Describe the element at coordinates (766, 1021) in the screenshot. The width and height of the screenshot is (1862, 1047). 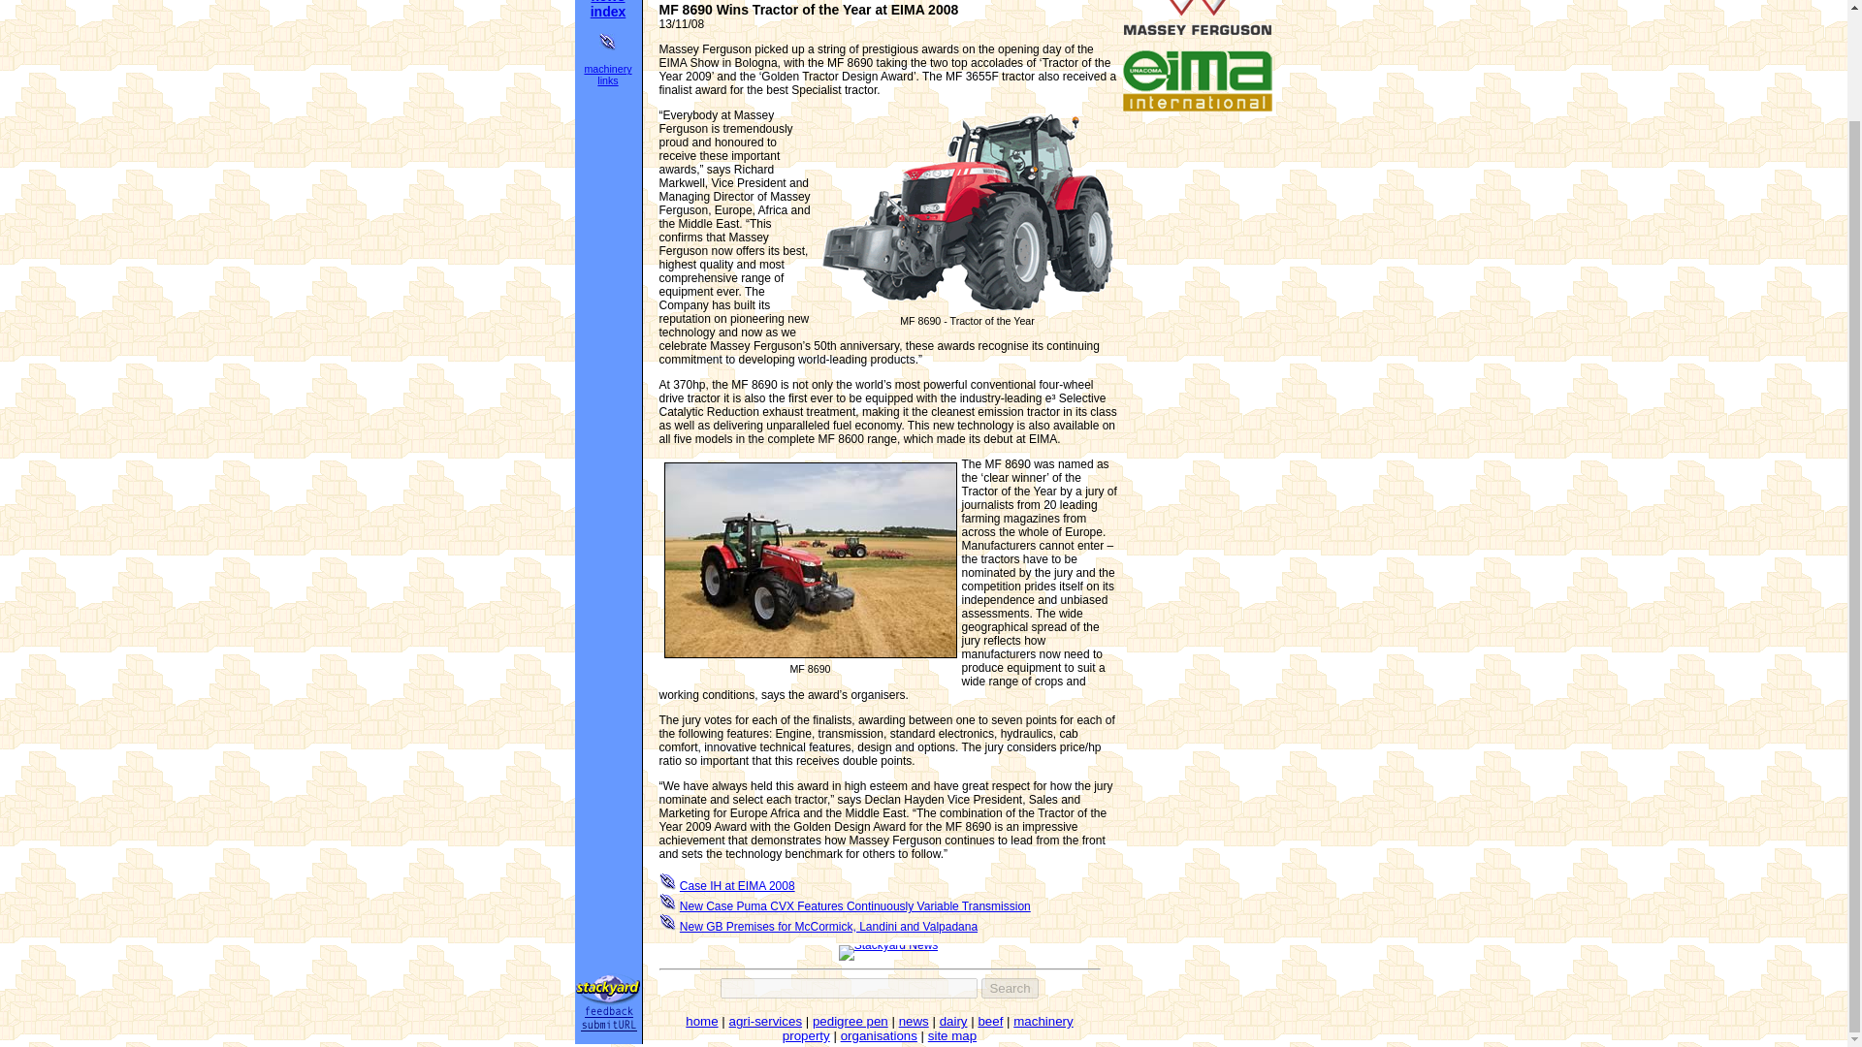
I see `agri-services` at that location.